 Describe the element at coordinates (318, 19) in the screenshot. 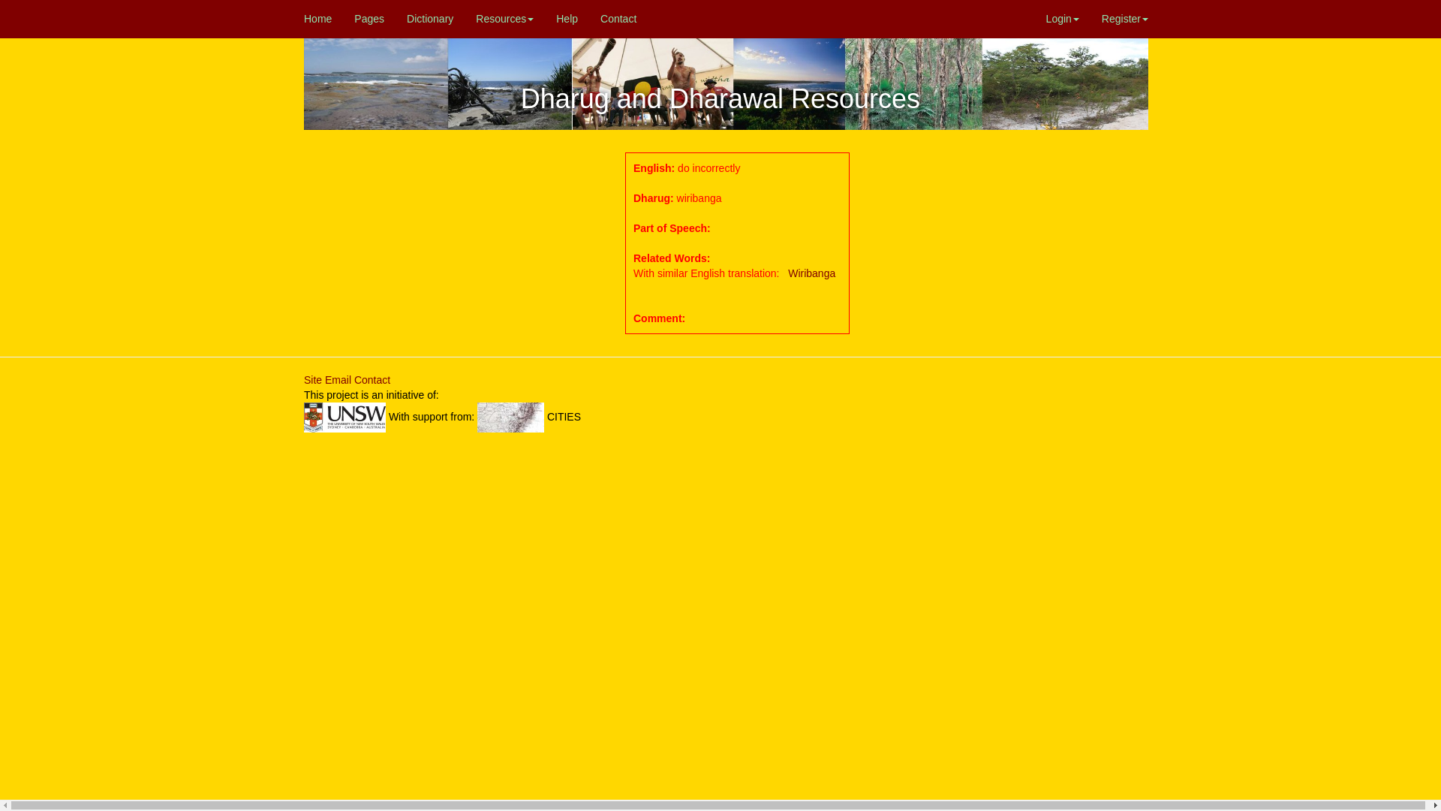

I see `Home` at that location.